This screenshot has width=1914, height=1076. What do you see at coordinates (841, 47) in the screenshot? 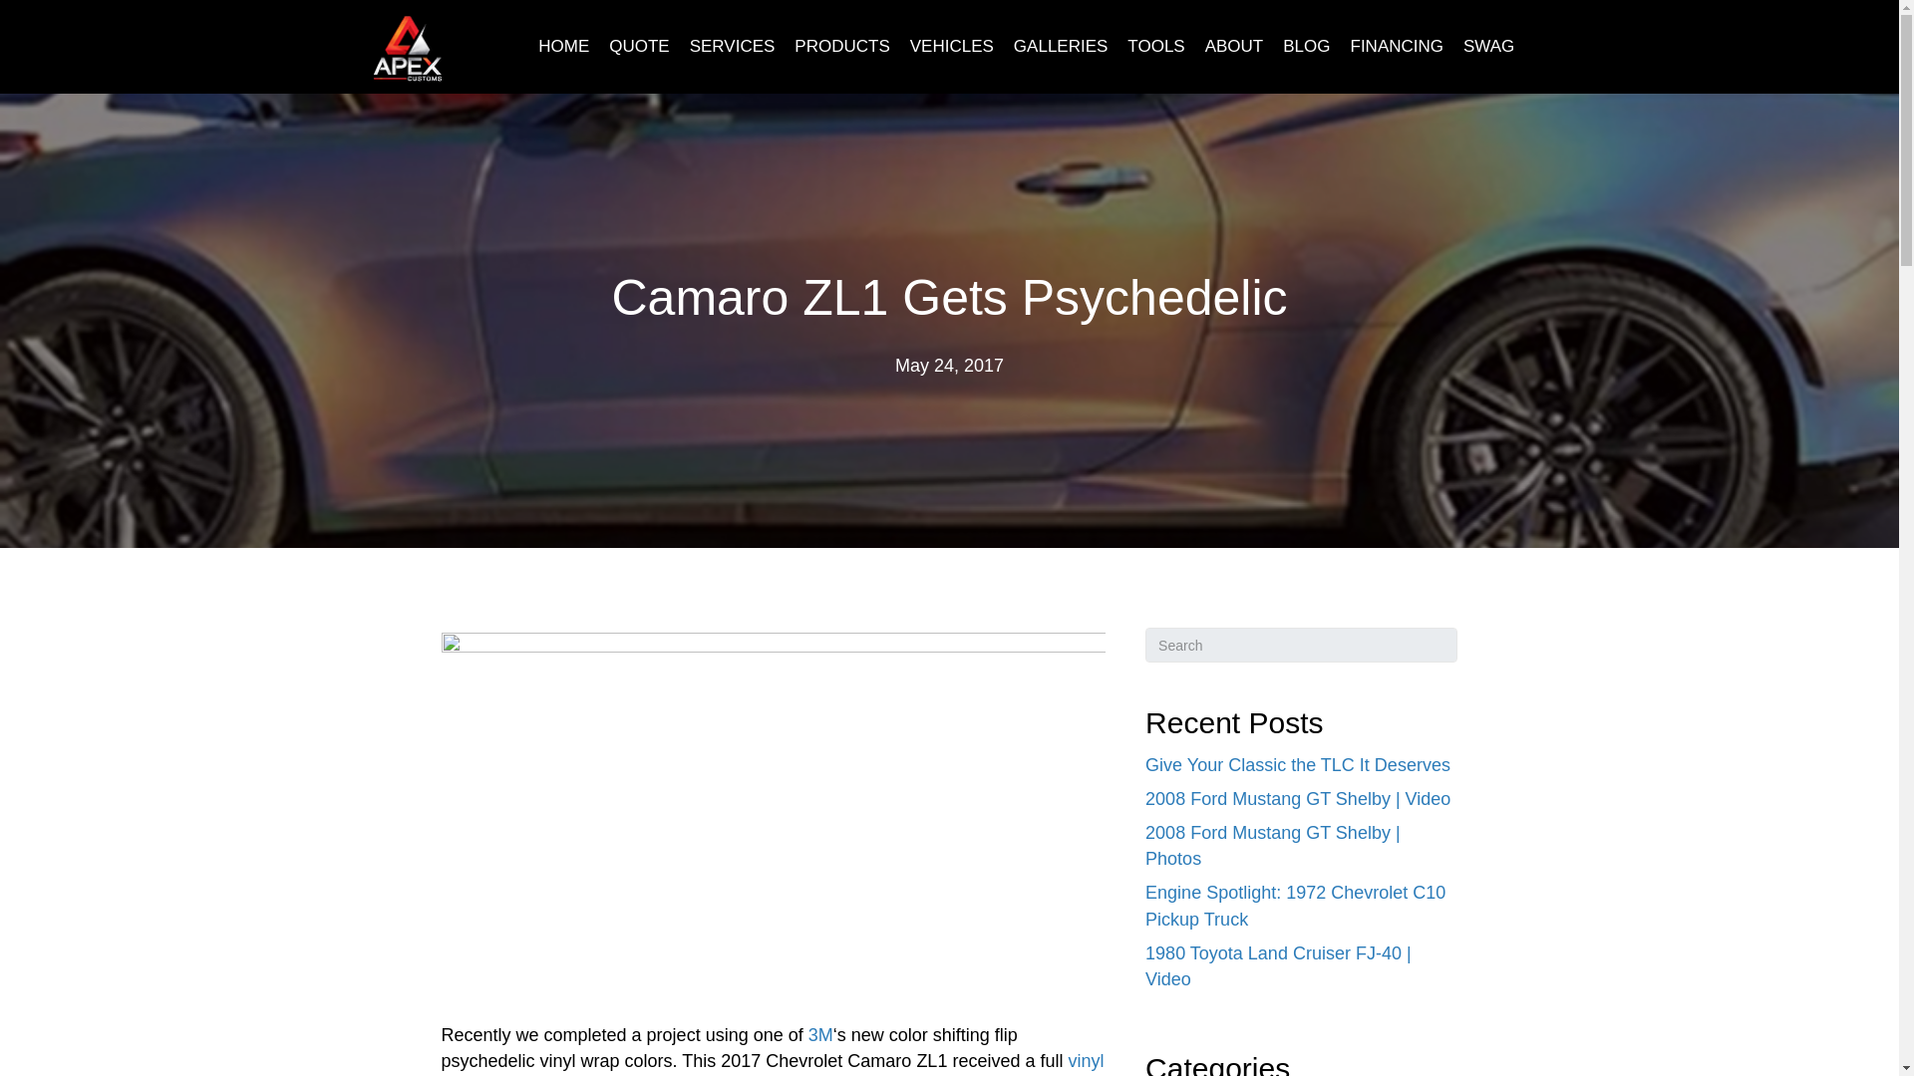
I see `PRODUCTS` at bounding box center [841, 47].